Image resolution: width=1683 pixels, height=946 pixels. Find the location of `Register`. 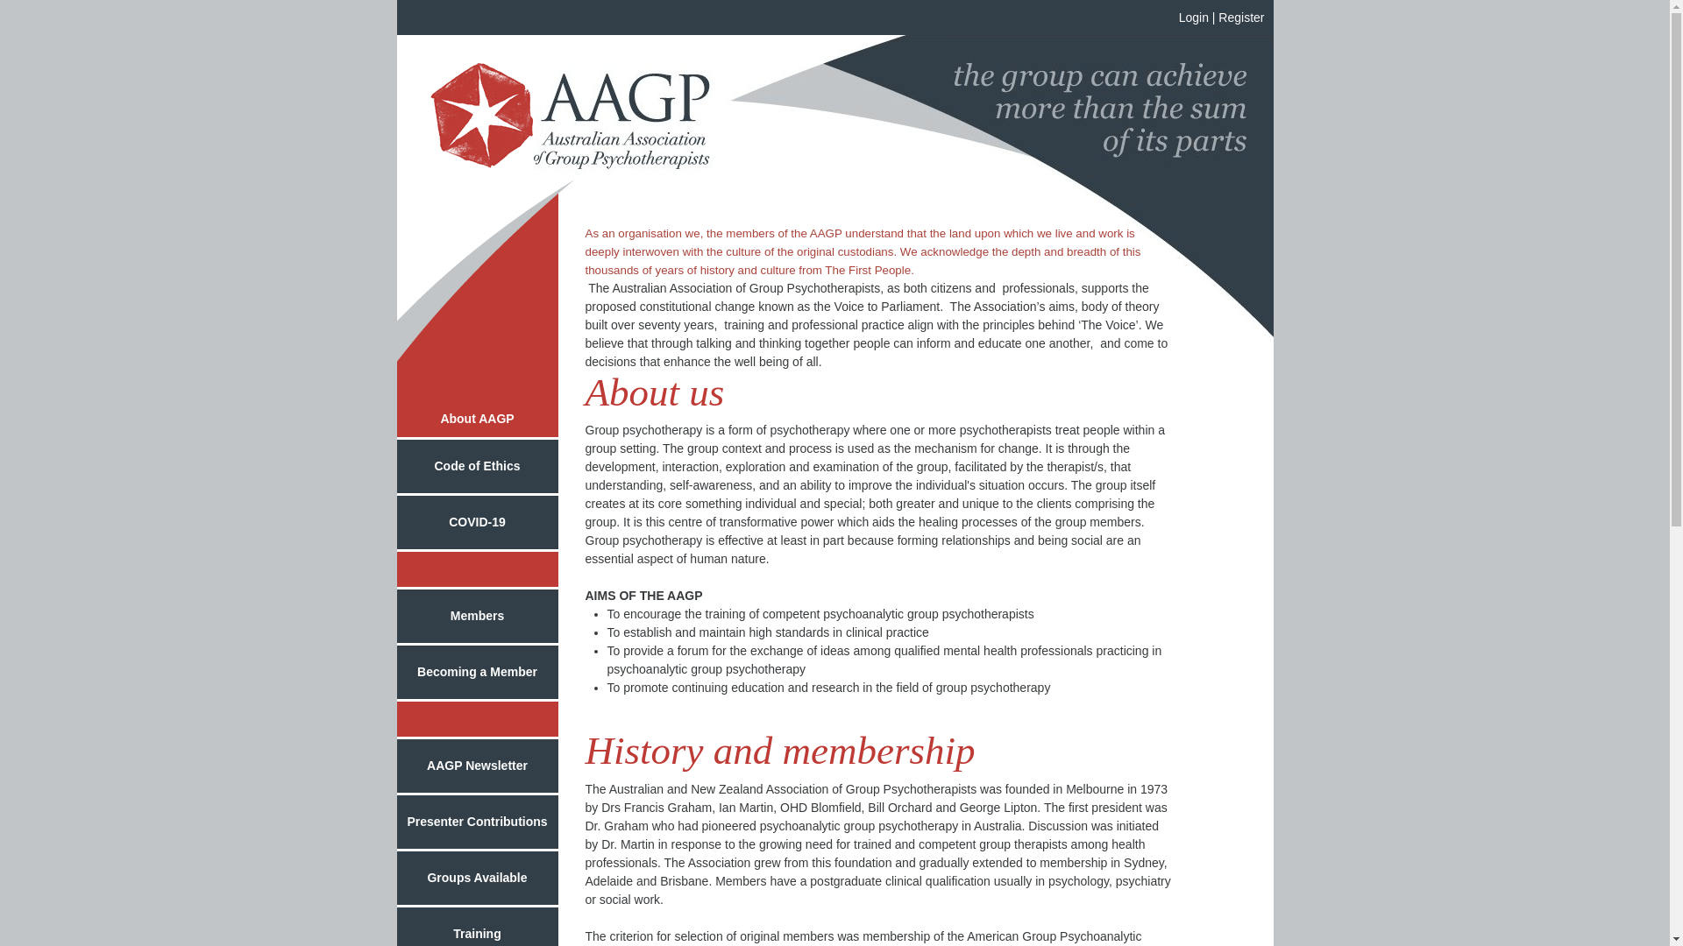

Register is located at coordinates (1241, 18).